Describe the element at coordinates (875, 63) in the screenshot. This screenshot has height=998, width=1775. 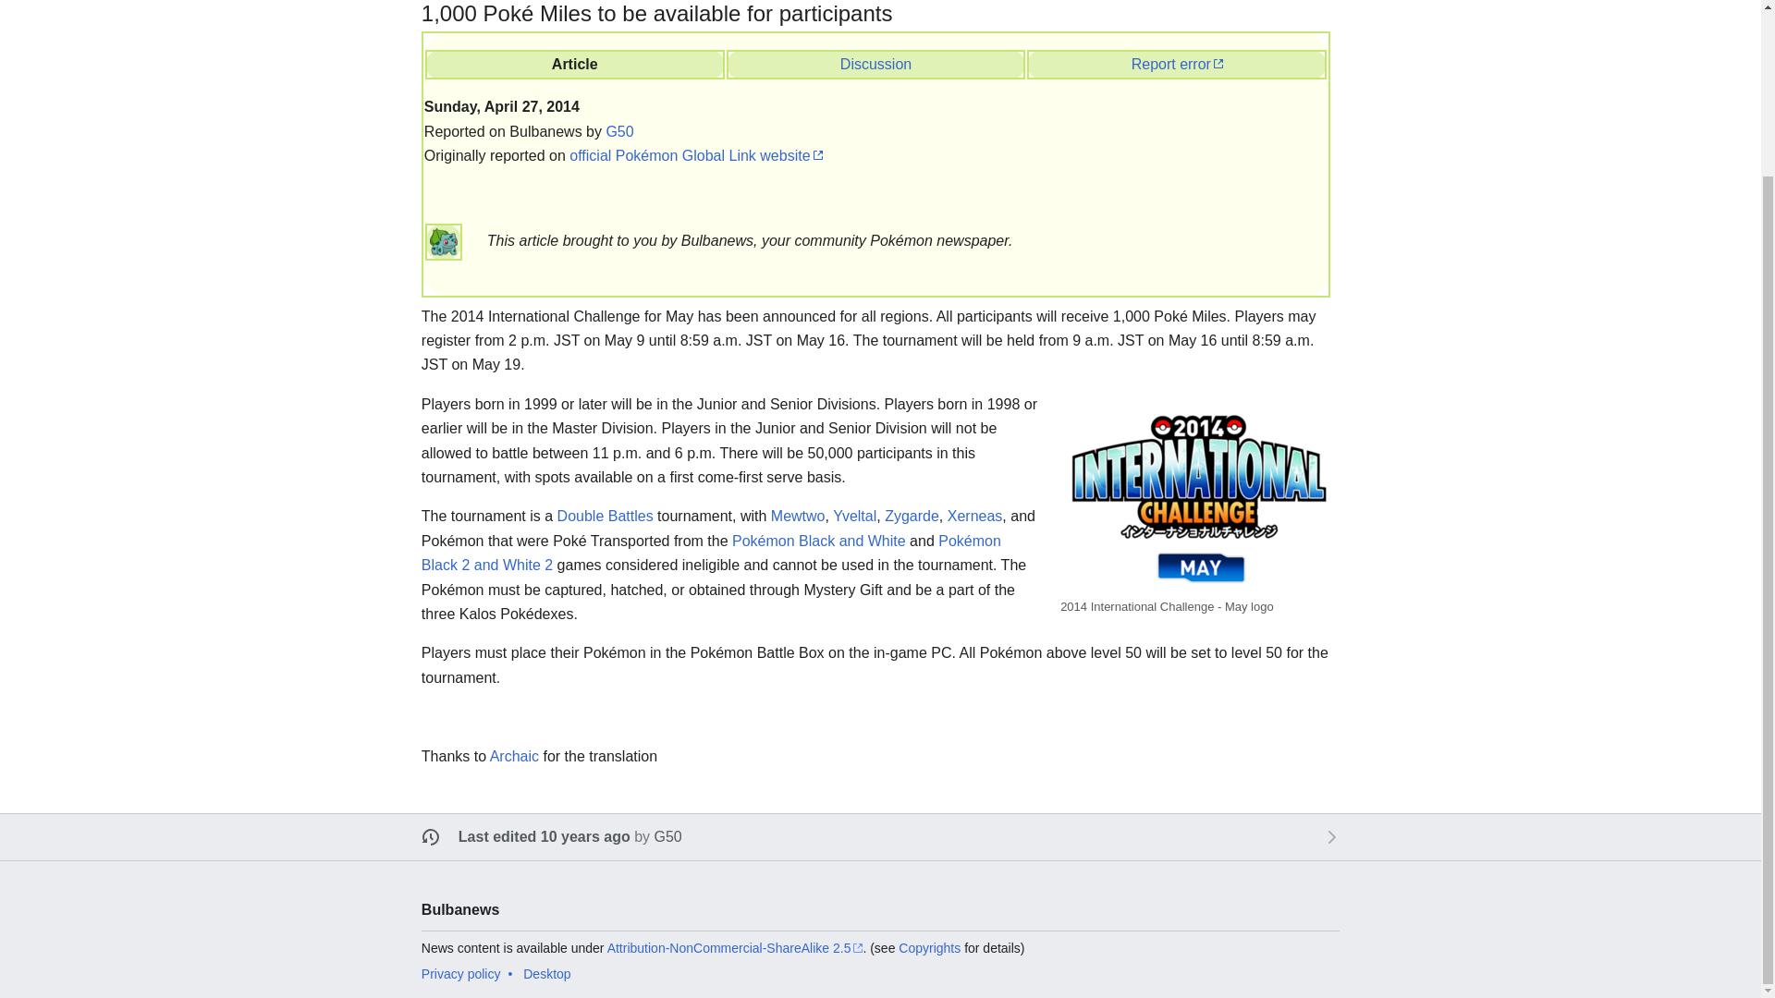
I see `bmgf:165114` at that location.